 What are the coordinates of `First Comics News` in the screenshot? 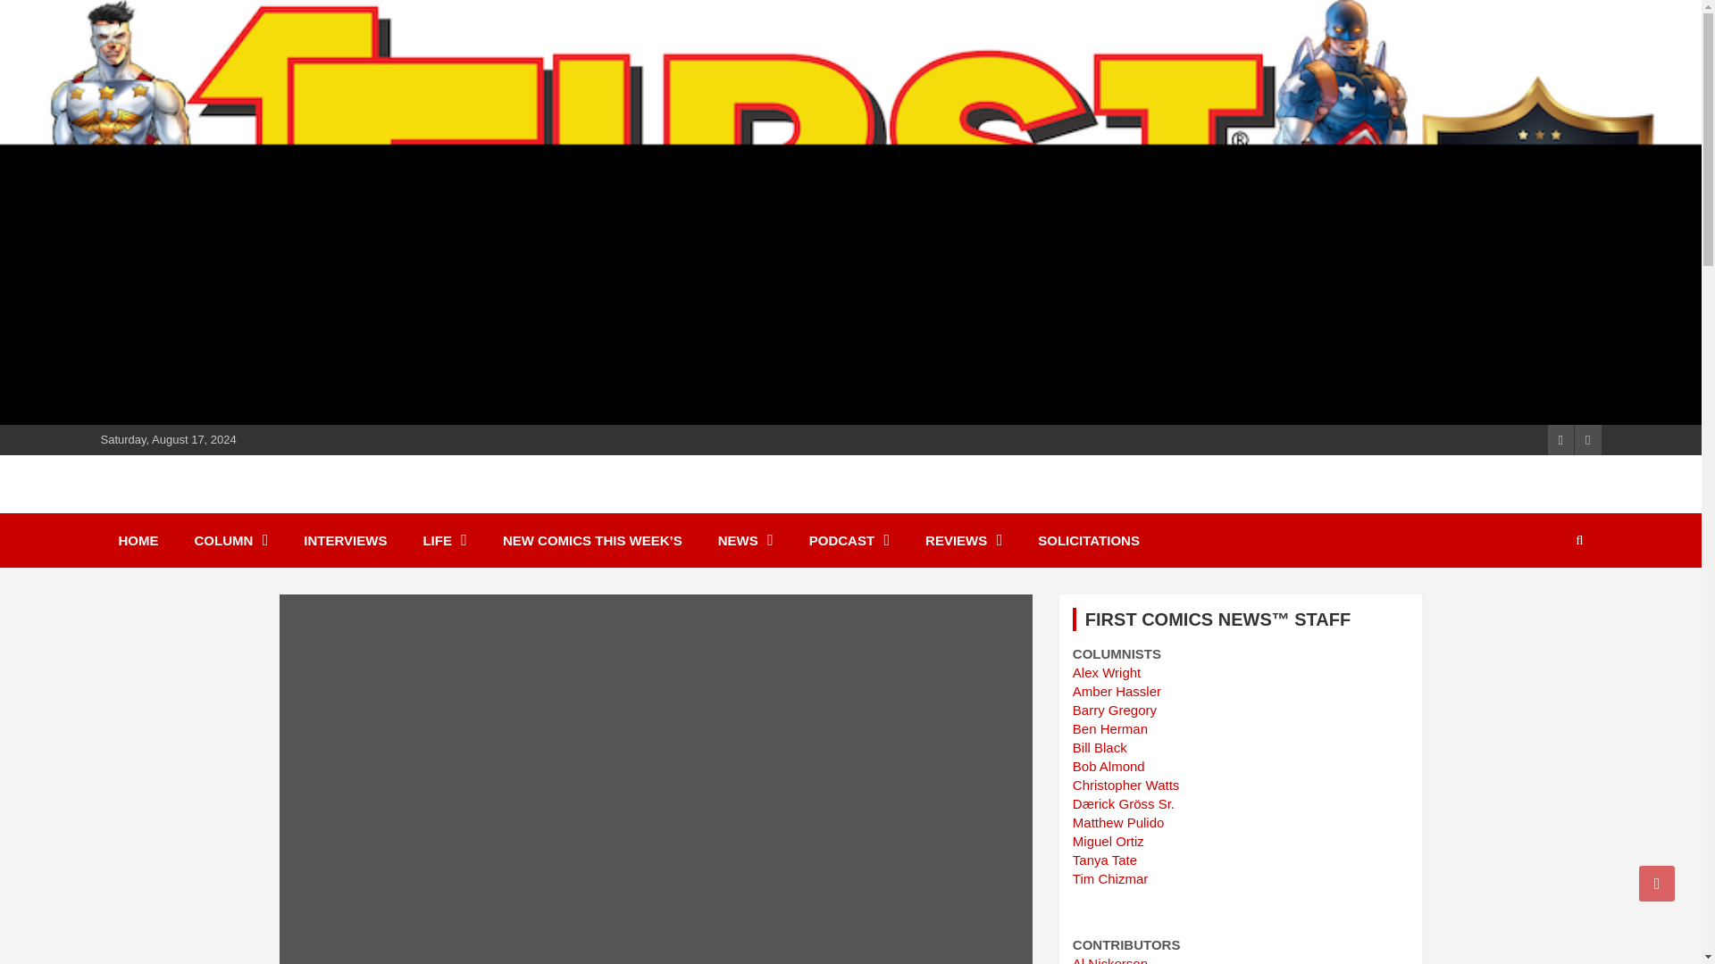 It's located at (259, 505).